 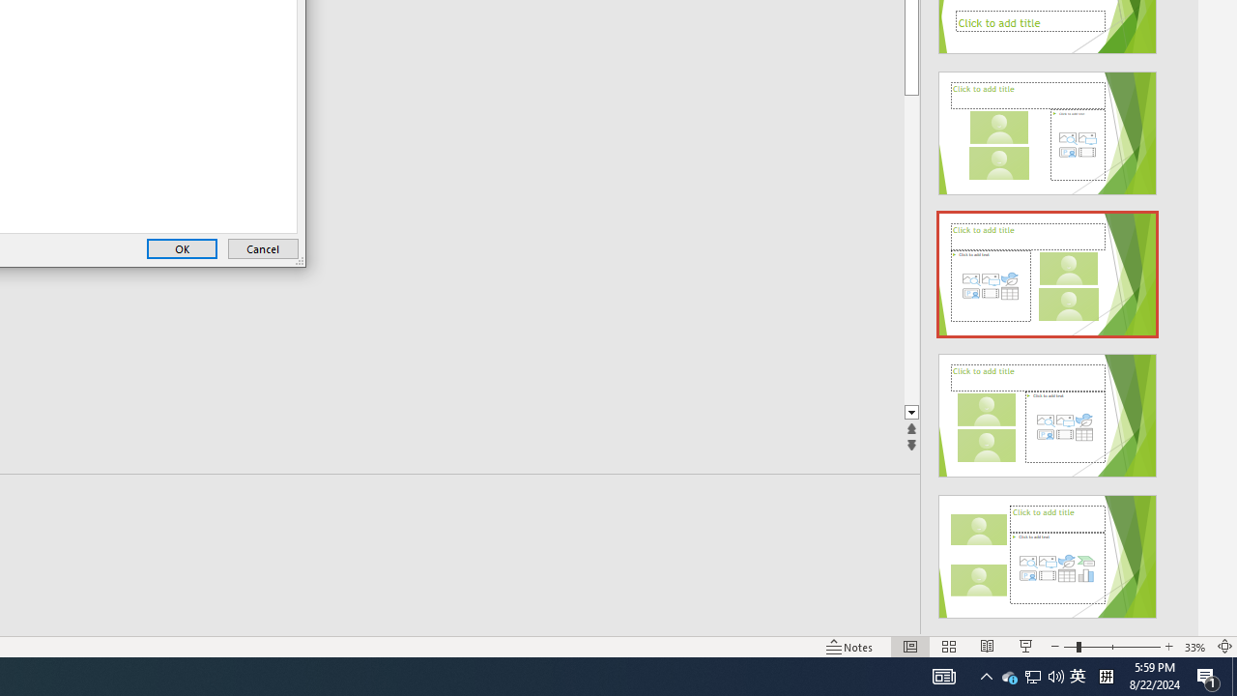 I want to click on Design Idea, so click(x=1048, y=550).